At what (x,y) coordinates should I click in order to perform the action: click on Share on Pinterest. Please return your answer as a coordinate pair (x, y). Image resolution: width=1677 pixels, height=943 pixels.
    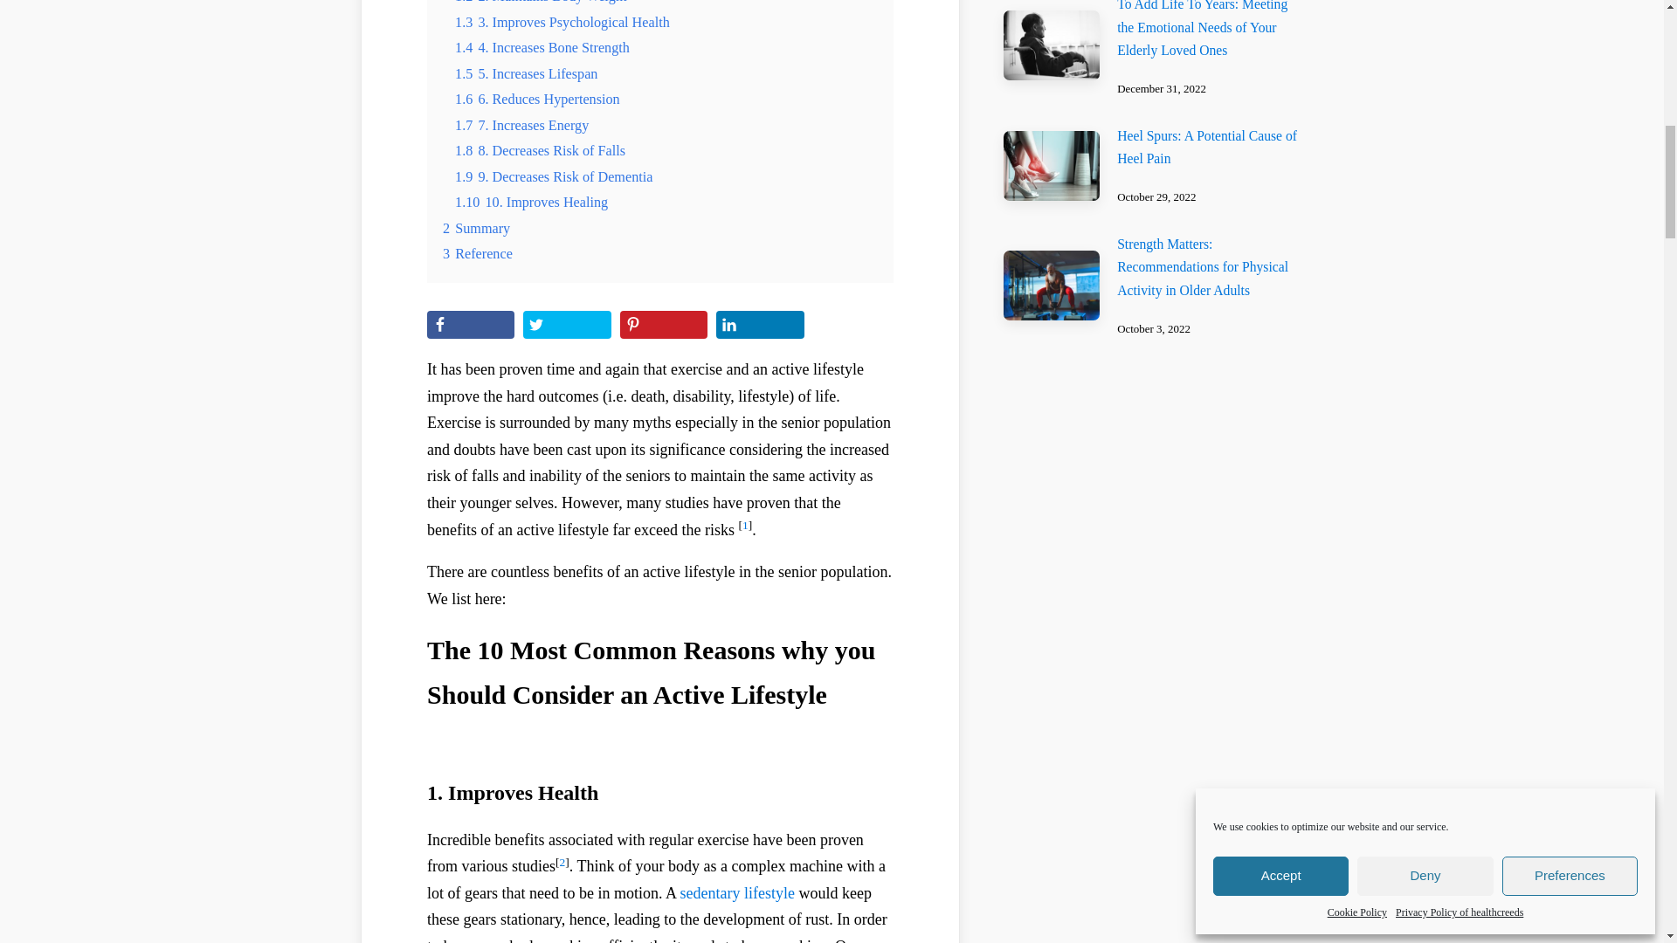
    Looking at the image, I should click on (664, 325).